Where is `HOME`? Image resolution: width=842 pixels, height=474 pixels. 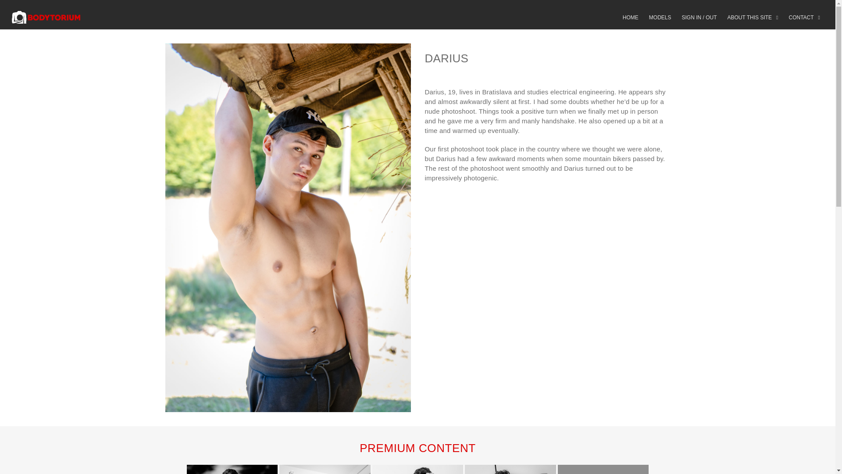 HOME is located at coordinates (631, 18).